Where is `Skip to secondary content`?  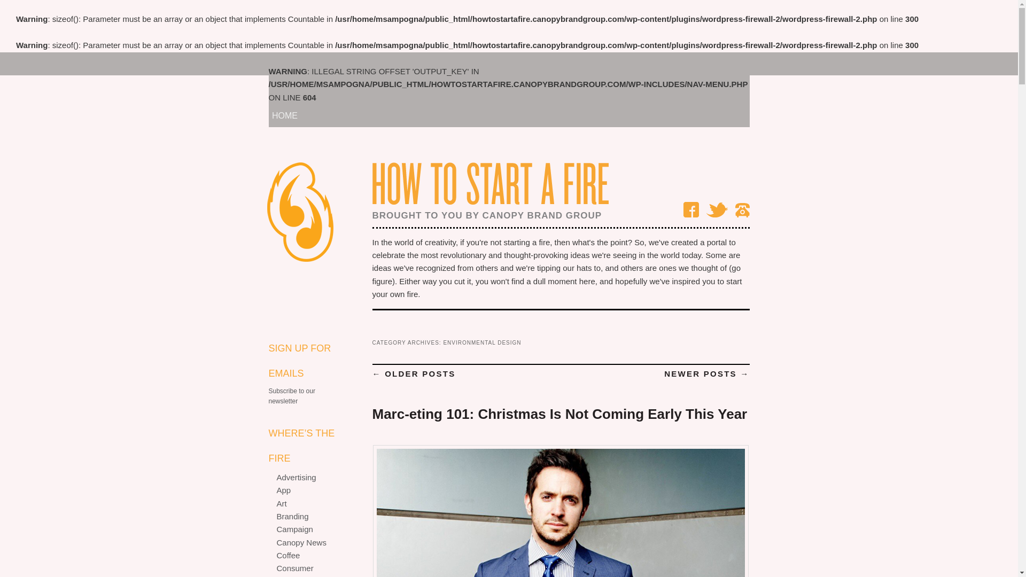
Skip to secondary content is located at coordinates (340, 64).